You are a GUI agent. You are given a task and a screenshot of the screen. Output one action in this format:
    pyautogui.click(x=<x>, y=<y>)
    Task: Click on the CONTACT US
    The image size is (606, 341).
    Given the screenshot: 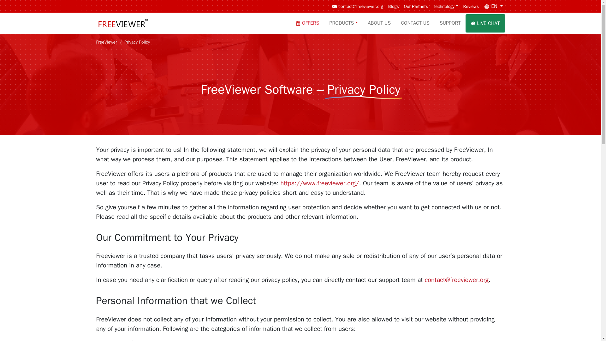 What is the action you would take?
    pyautogui.click(x=415, y=23)
    